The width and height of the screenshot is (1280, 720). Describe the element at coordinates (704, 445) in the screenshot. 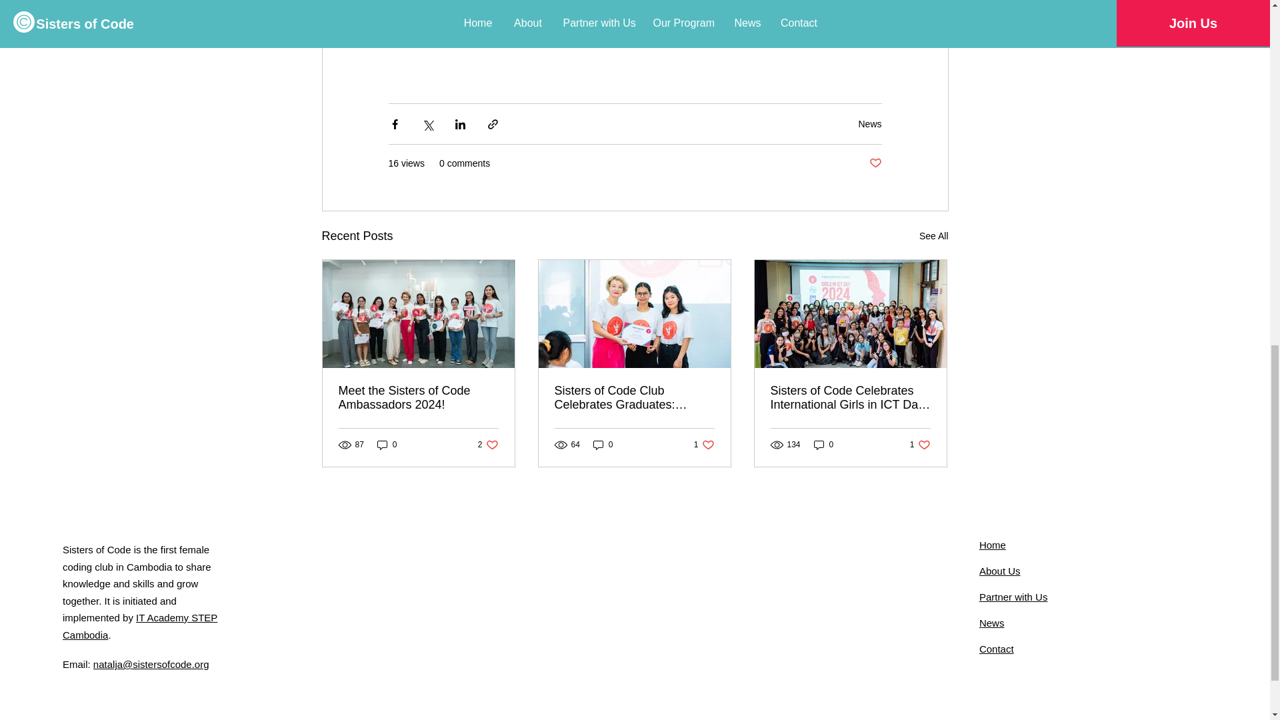

I see `0` at that location.